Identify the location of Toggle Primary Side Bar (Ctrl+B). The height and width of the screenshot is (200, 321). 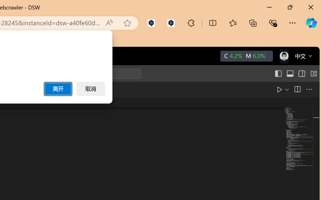
(278, 74).